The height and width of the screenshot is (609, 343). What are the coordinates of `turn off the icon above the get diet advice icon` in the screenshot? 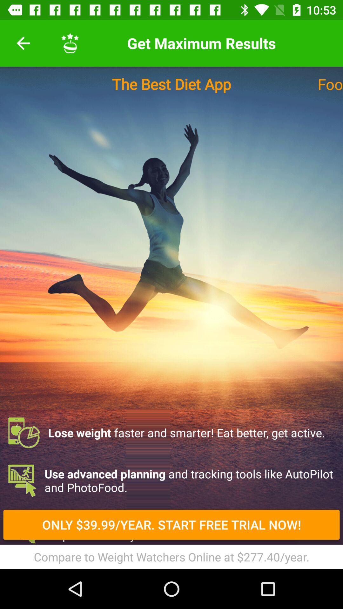 It's located at (171, 481).